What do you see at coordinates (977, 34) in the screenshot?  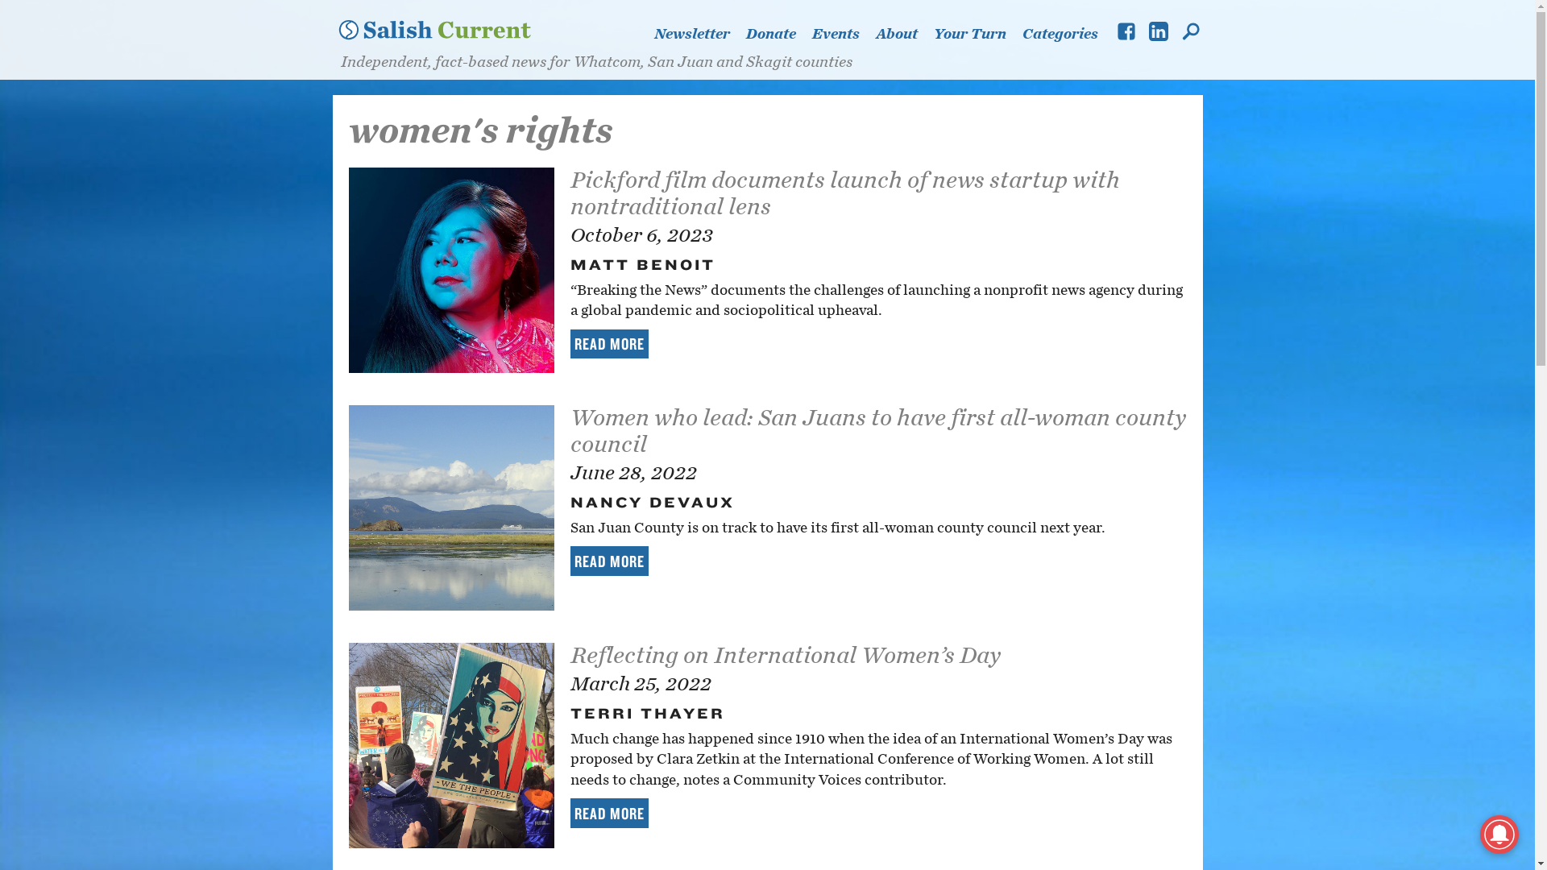 I see `Your Turn` at bounding box center [977, 34].